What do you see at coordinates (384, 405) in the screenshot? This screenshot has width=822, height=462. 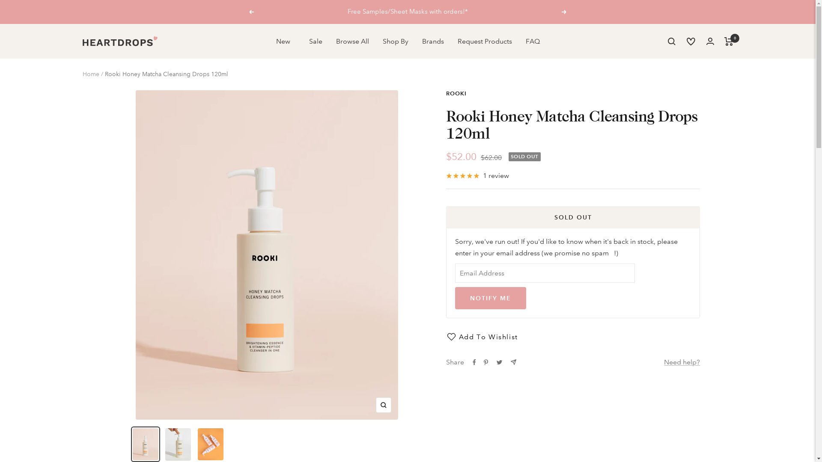 I see `Zoom` at bounding box center [384, 405].